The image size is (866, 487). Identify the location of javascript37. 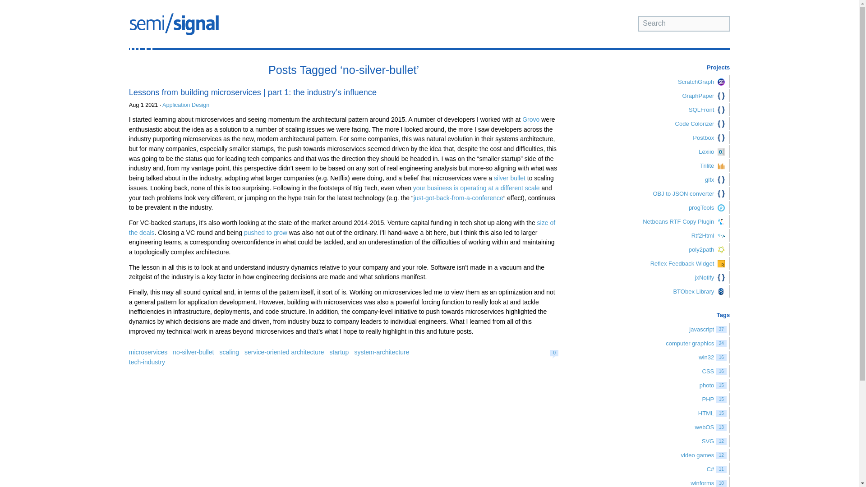
(664, 329).